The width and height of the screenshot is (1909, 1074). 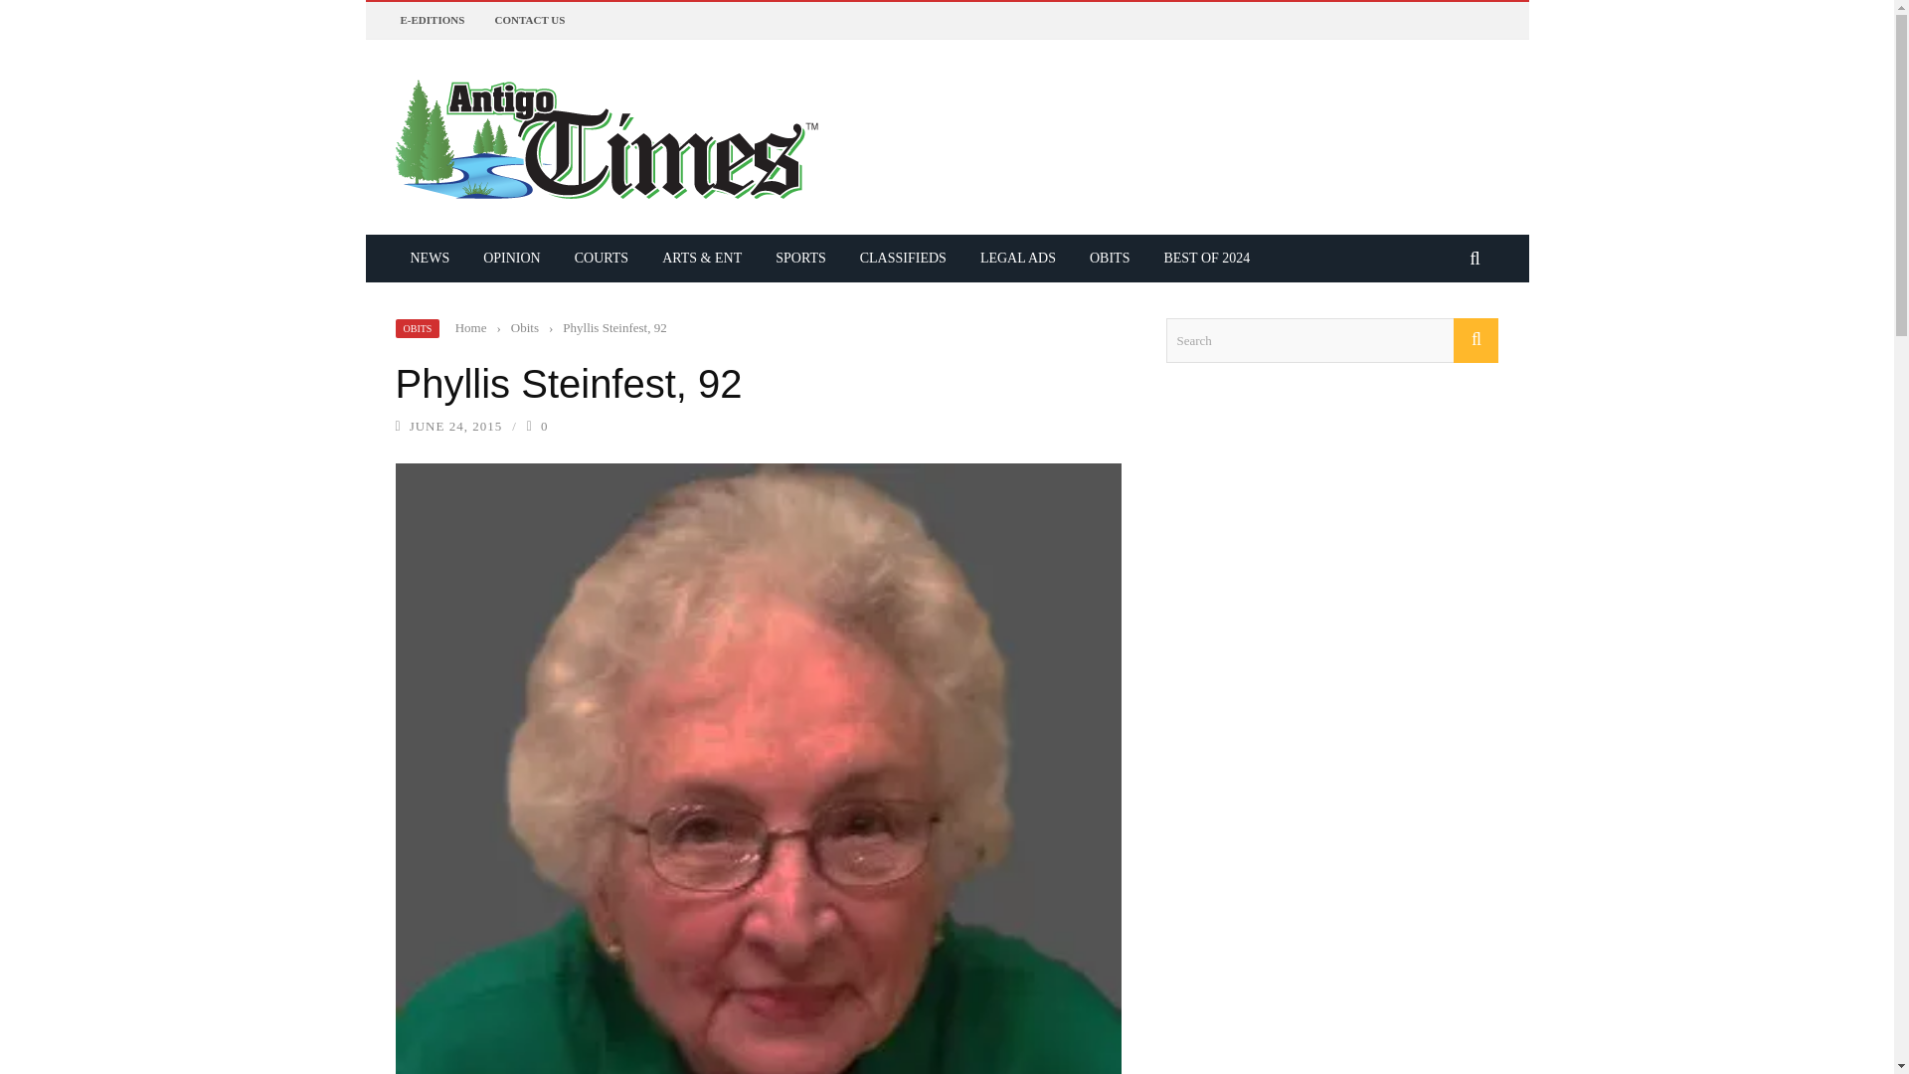 What do you see at coordinates (800, 257) in the screenshot?
I see `SPORTS` at bounding box center [800, 257].